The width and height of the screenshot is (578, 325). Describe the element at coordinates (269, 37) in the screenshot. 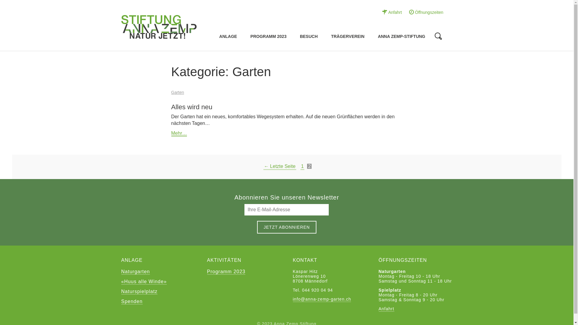

I see `PROGRAMM 2023` at that location.